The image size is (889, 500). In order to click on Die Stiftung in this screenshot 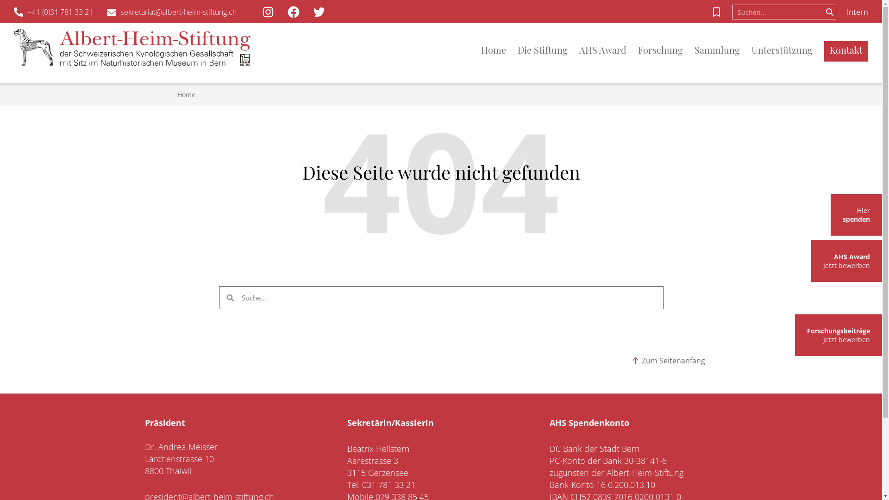, I will do `click(548, 51)`.